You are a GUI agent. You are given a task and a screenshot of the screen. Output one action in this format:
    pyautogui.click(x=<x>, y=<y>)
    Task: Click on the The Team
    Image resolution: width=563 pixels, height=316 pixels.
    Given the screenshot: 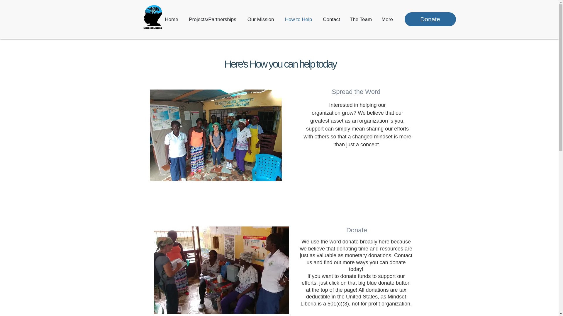 What is the action you would take?
    pyautogui.click(x=361, y=19)
    